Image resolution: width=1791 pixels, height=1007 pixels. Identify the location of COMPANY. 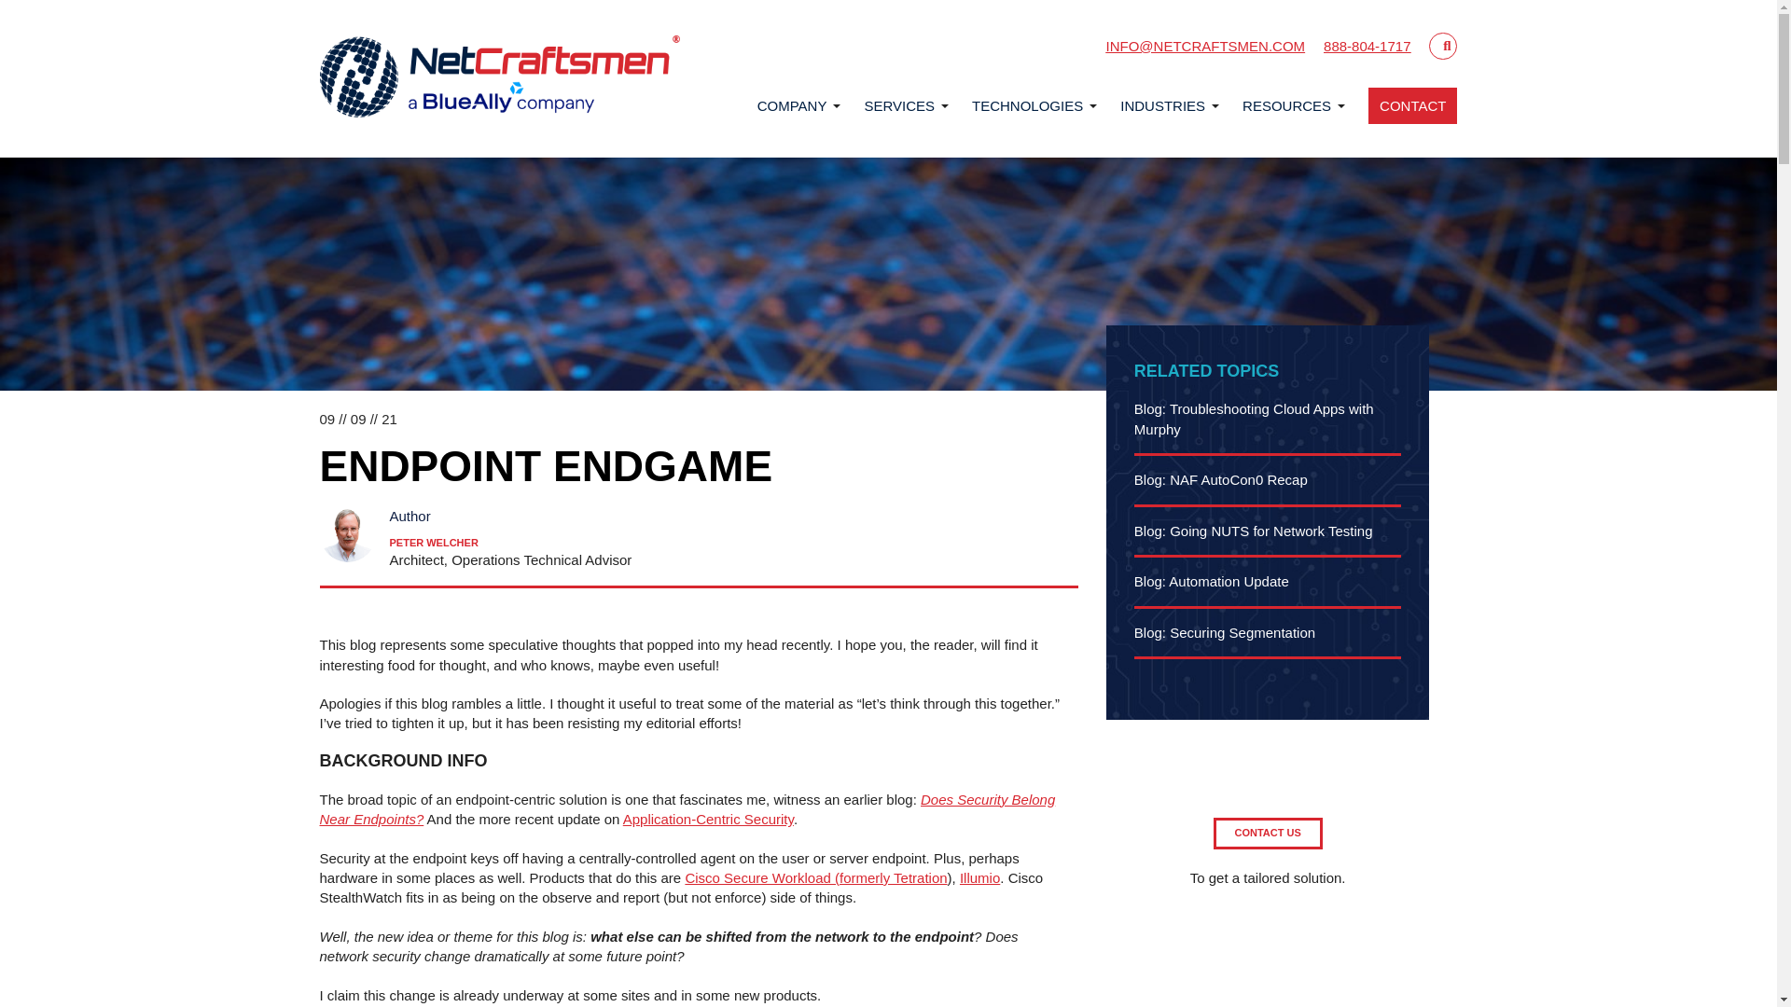
(793, 104).